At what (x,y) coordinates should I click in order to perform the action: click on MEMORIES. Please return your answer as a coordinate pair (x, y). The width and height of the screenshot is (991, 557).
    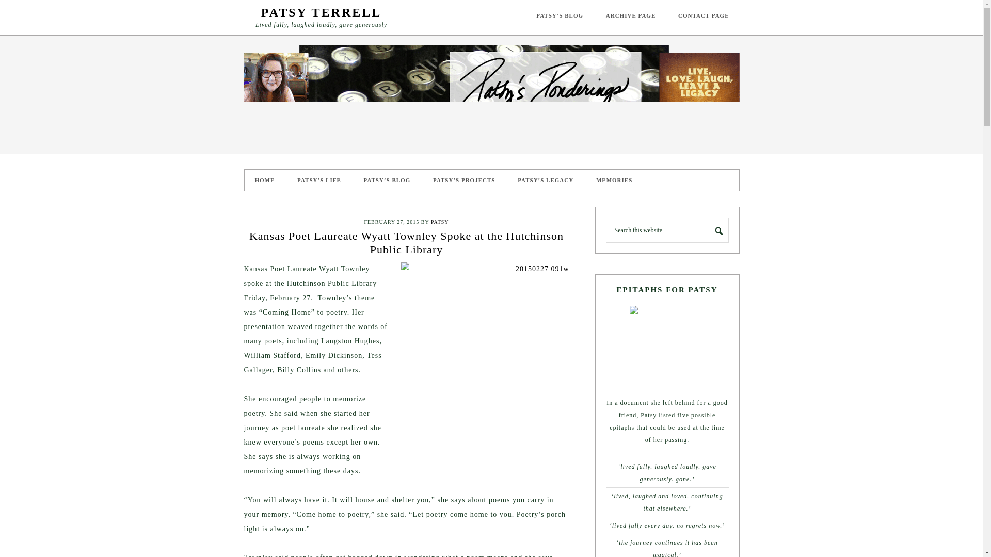
    Looking at the image, I should click on (614, 181).